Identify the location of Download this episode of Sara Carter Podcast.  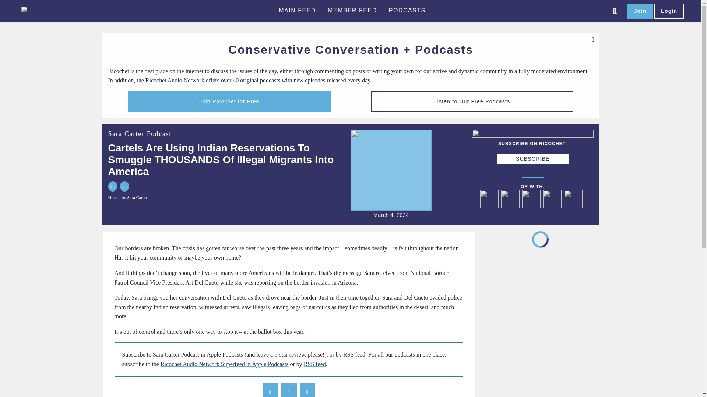
(574, 207).